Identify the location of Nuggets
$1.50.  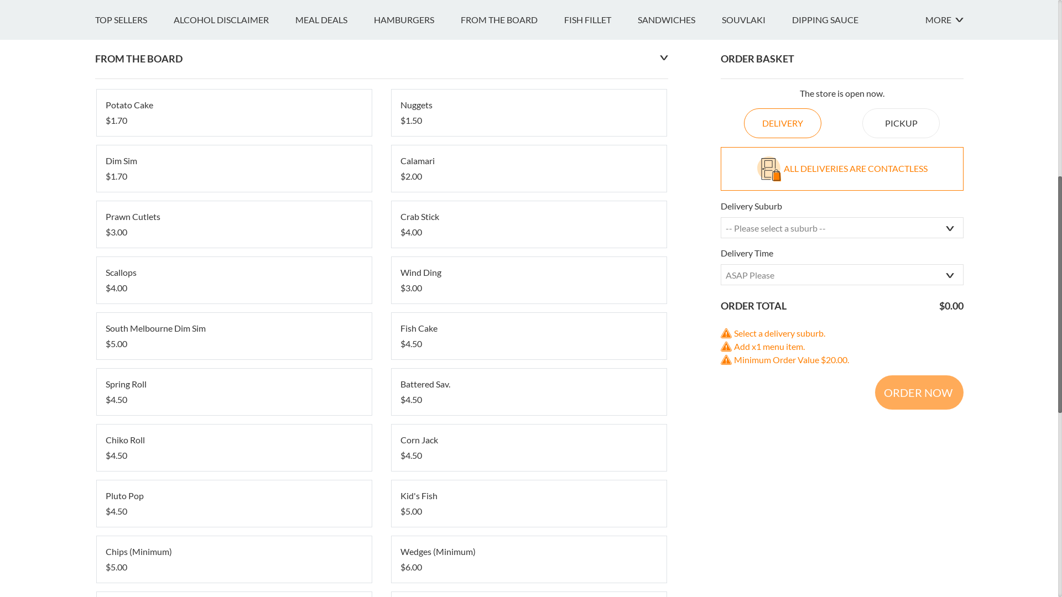
(529, 557).